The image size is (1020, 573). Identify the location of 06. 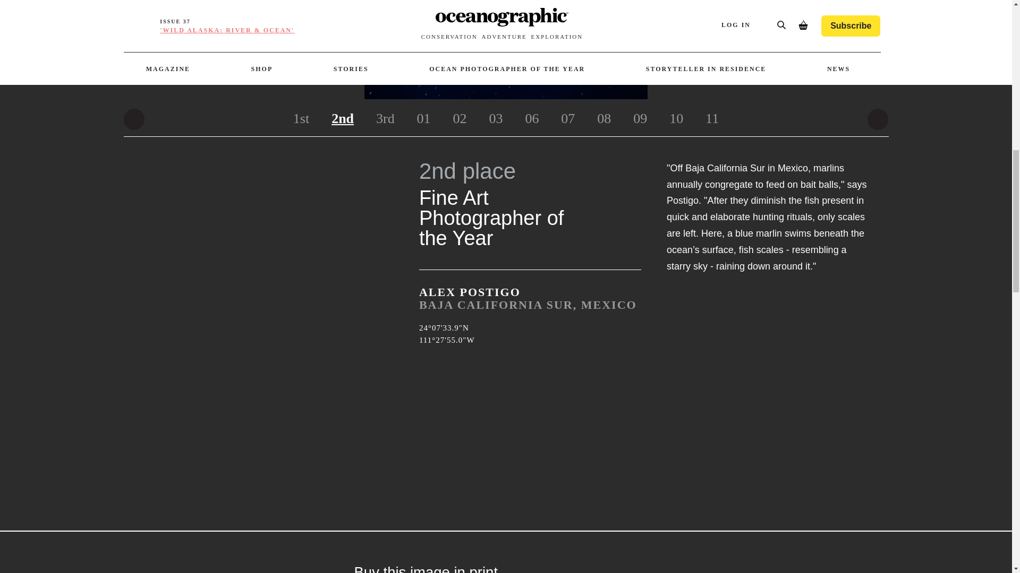
(532, 119).